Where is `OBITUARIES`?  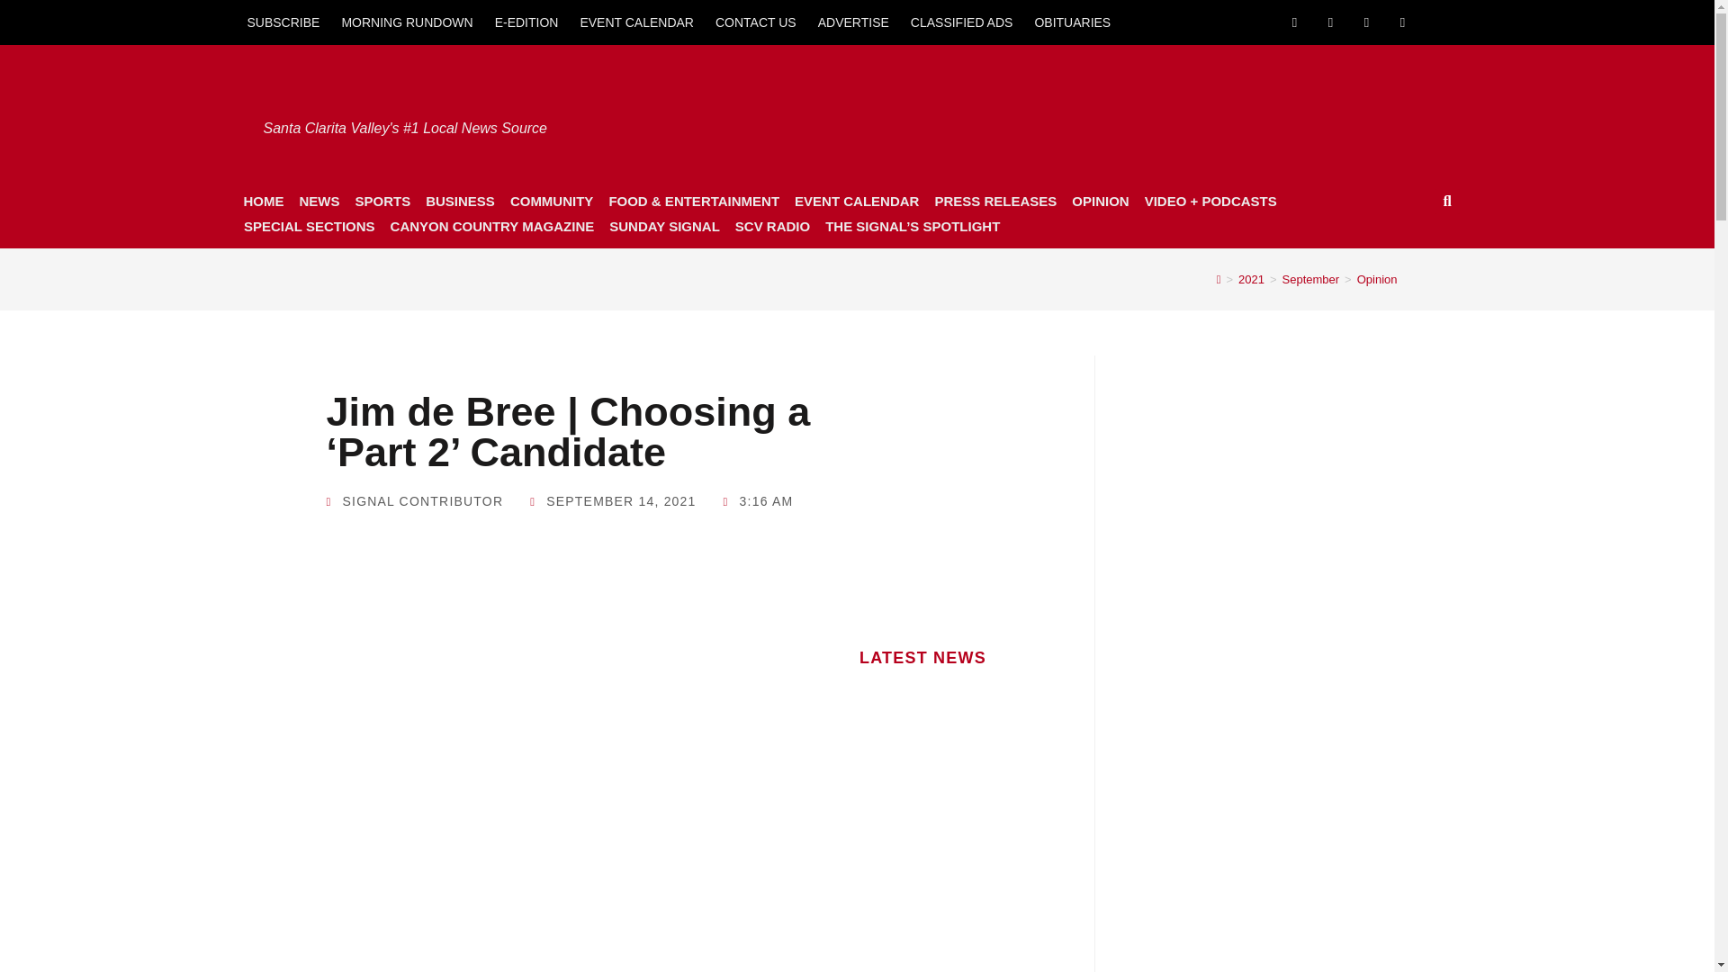 OBITUARIES is located at coordinates (1072, 22).